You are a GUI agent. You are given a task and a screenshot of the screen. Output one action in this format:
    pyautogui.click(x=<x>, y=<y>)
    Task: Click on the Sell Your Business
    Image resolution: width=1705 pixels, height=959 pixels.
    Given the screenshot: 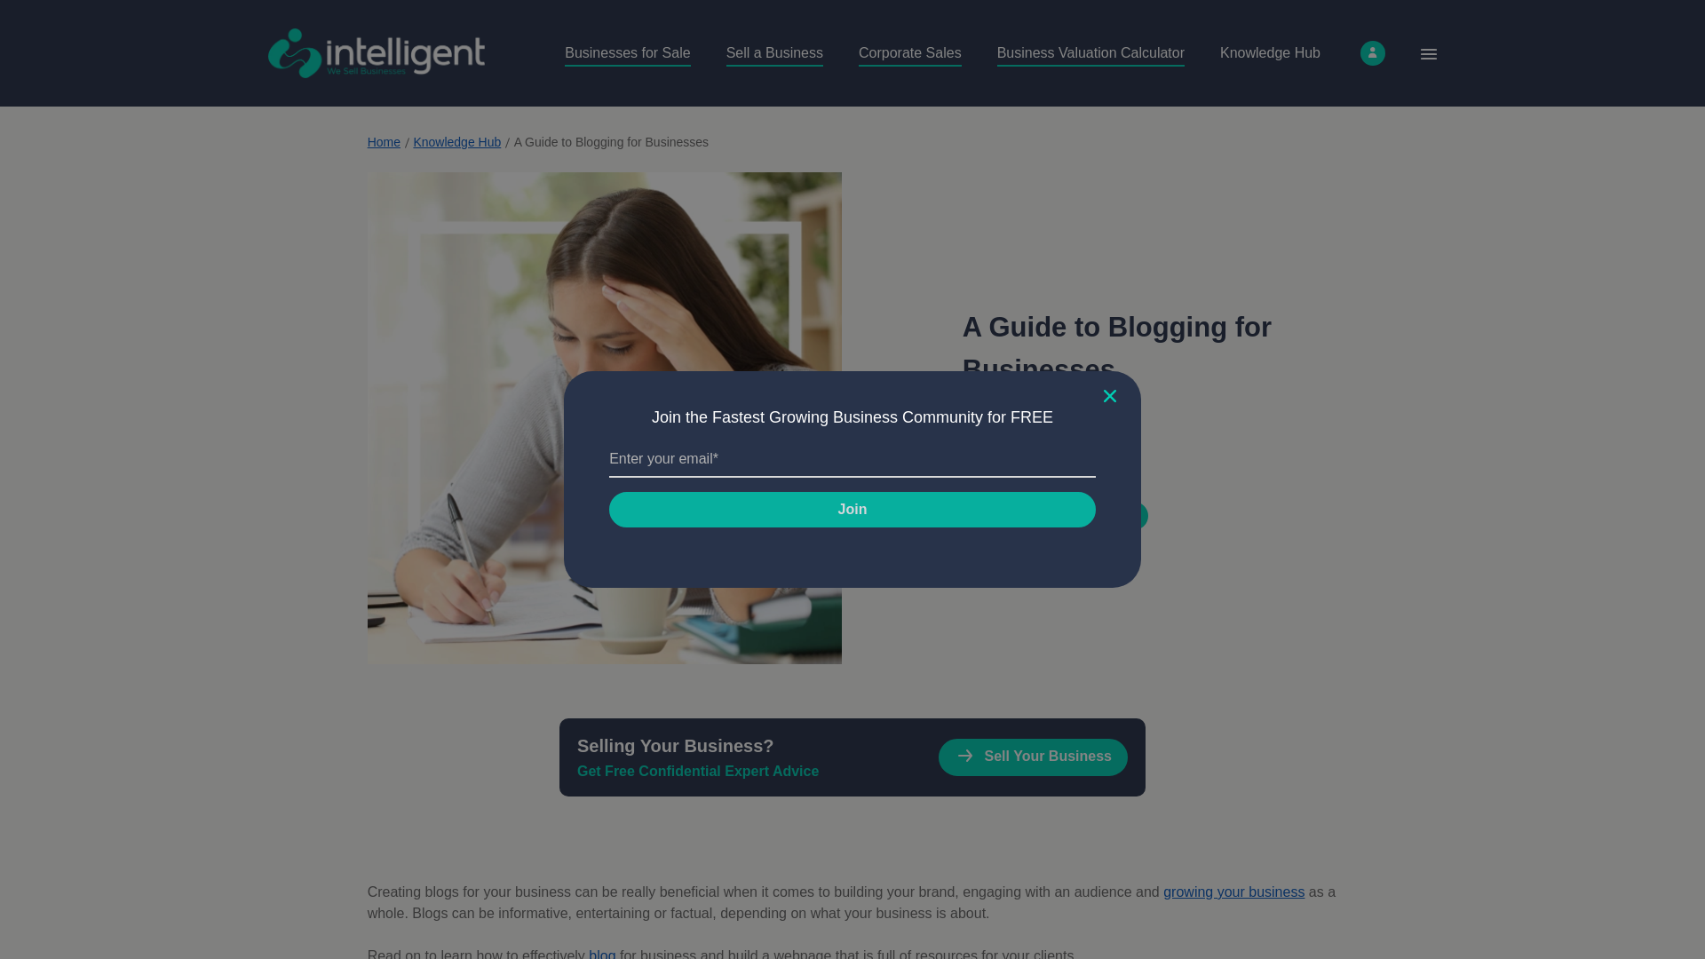 What is the action you would take?
    pyautogui.click(x=1033, y=757)
    